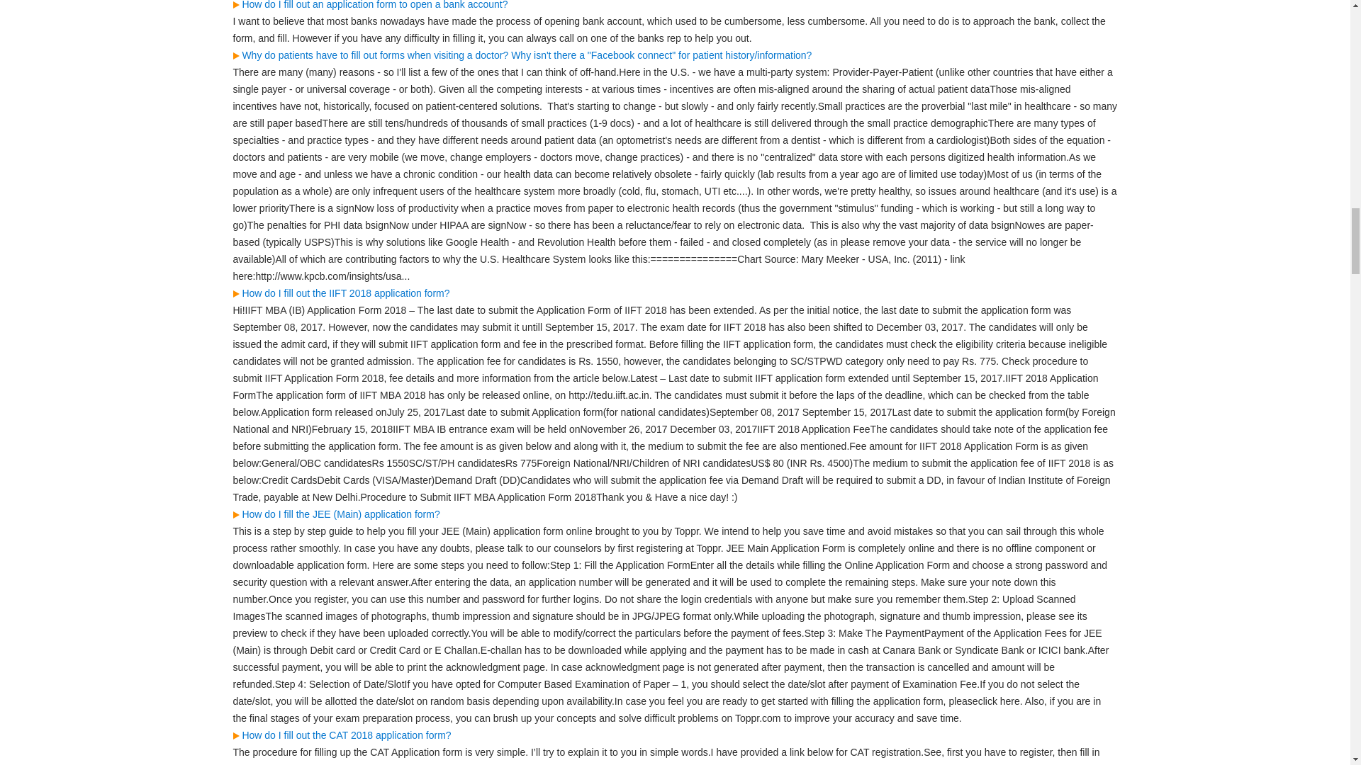 The image size is (1361, 765). I want to click on How do I fill out the IIFT 2018 application form?, so click(340, 293).